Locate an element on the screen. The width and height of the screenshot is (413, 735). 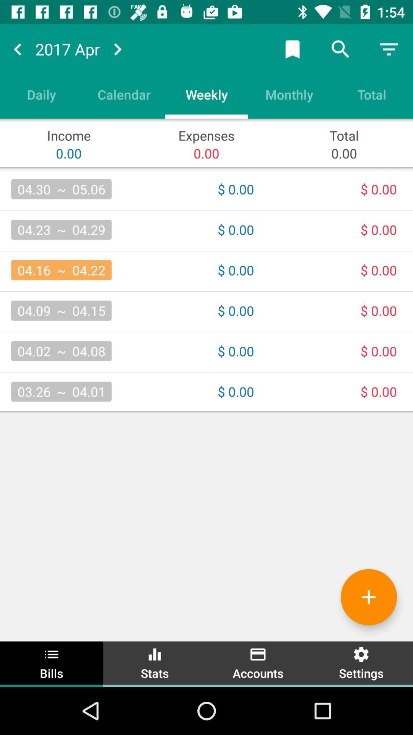
press item next to calendar icon is located at coordinates (206, 94).